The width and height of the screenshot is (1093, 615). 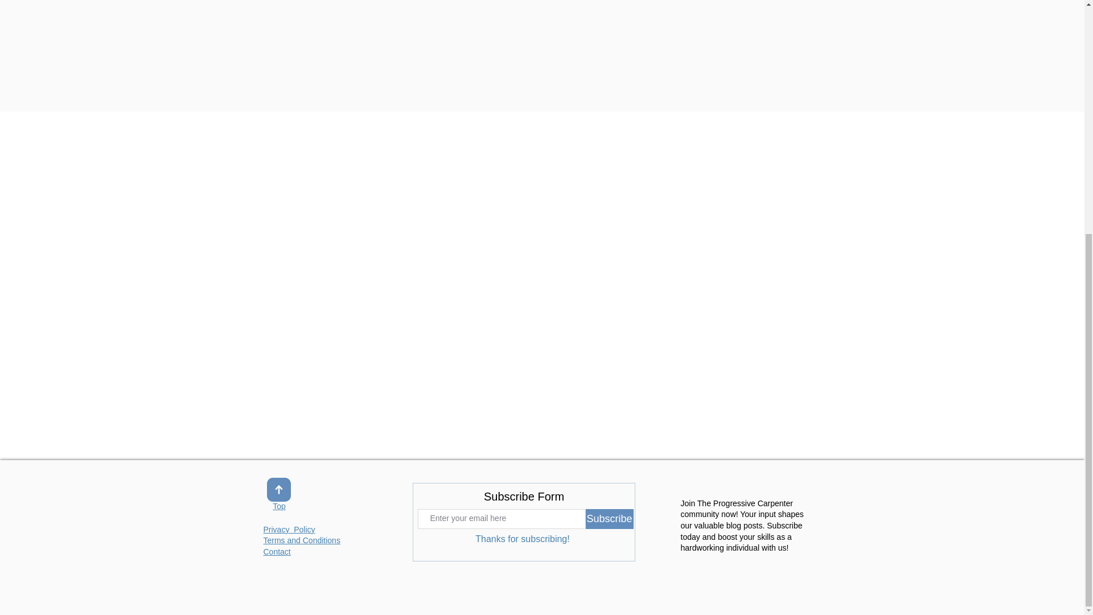 What do you see at coordinates (279, 507) in the screenshot?
I see `Top` at bounding box center [279, 507].